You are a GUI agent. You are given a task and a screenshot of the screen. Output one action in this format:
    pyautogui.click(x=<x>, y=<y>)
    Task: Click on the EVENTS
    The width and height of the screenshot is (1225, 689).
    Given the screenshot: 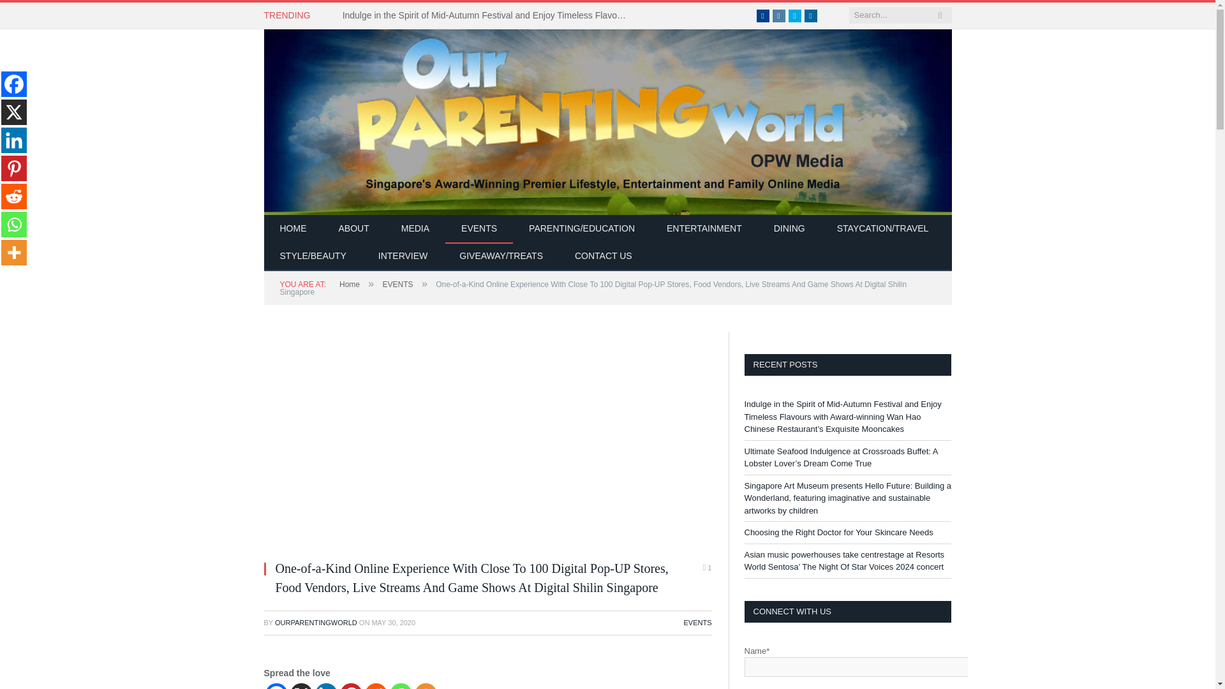 What is the action you would take?
    pyautogui.click(x=479, y=229)
    